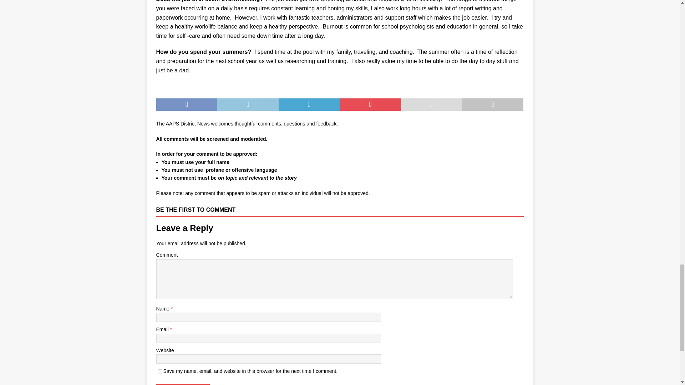  Describe the element at coordinates (160, 371) in the screenshot. I see `yes` at that location.